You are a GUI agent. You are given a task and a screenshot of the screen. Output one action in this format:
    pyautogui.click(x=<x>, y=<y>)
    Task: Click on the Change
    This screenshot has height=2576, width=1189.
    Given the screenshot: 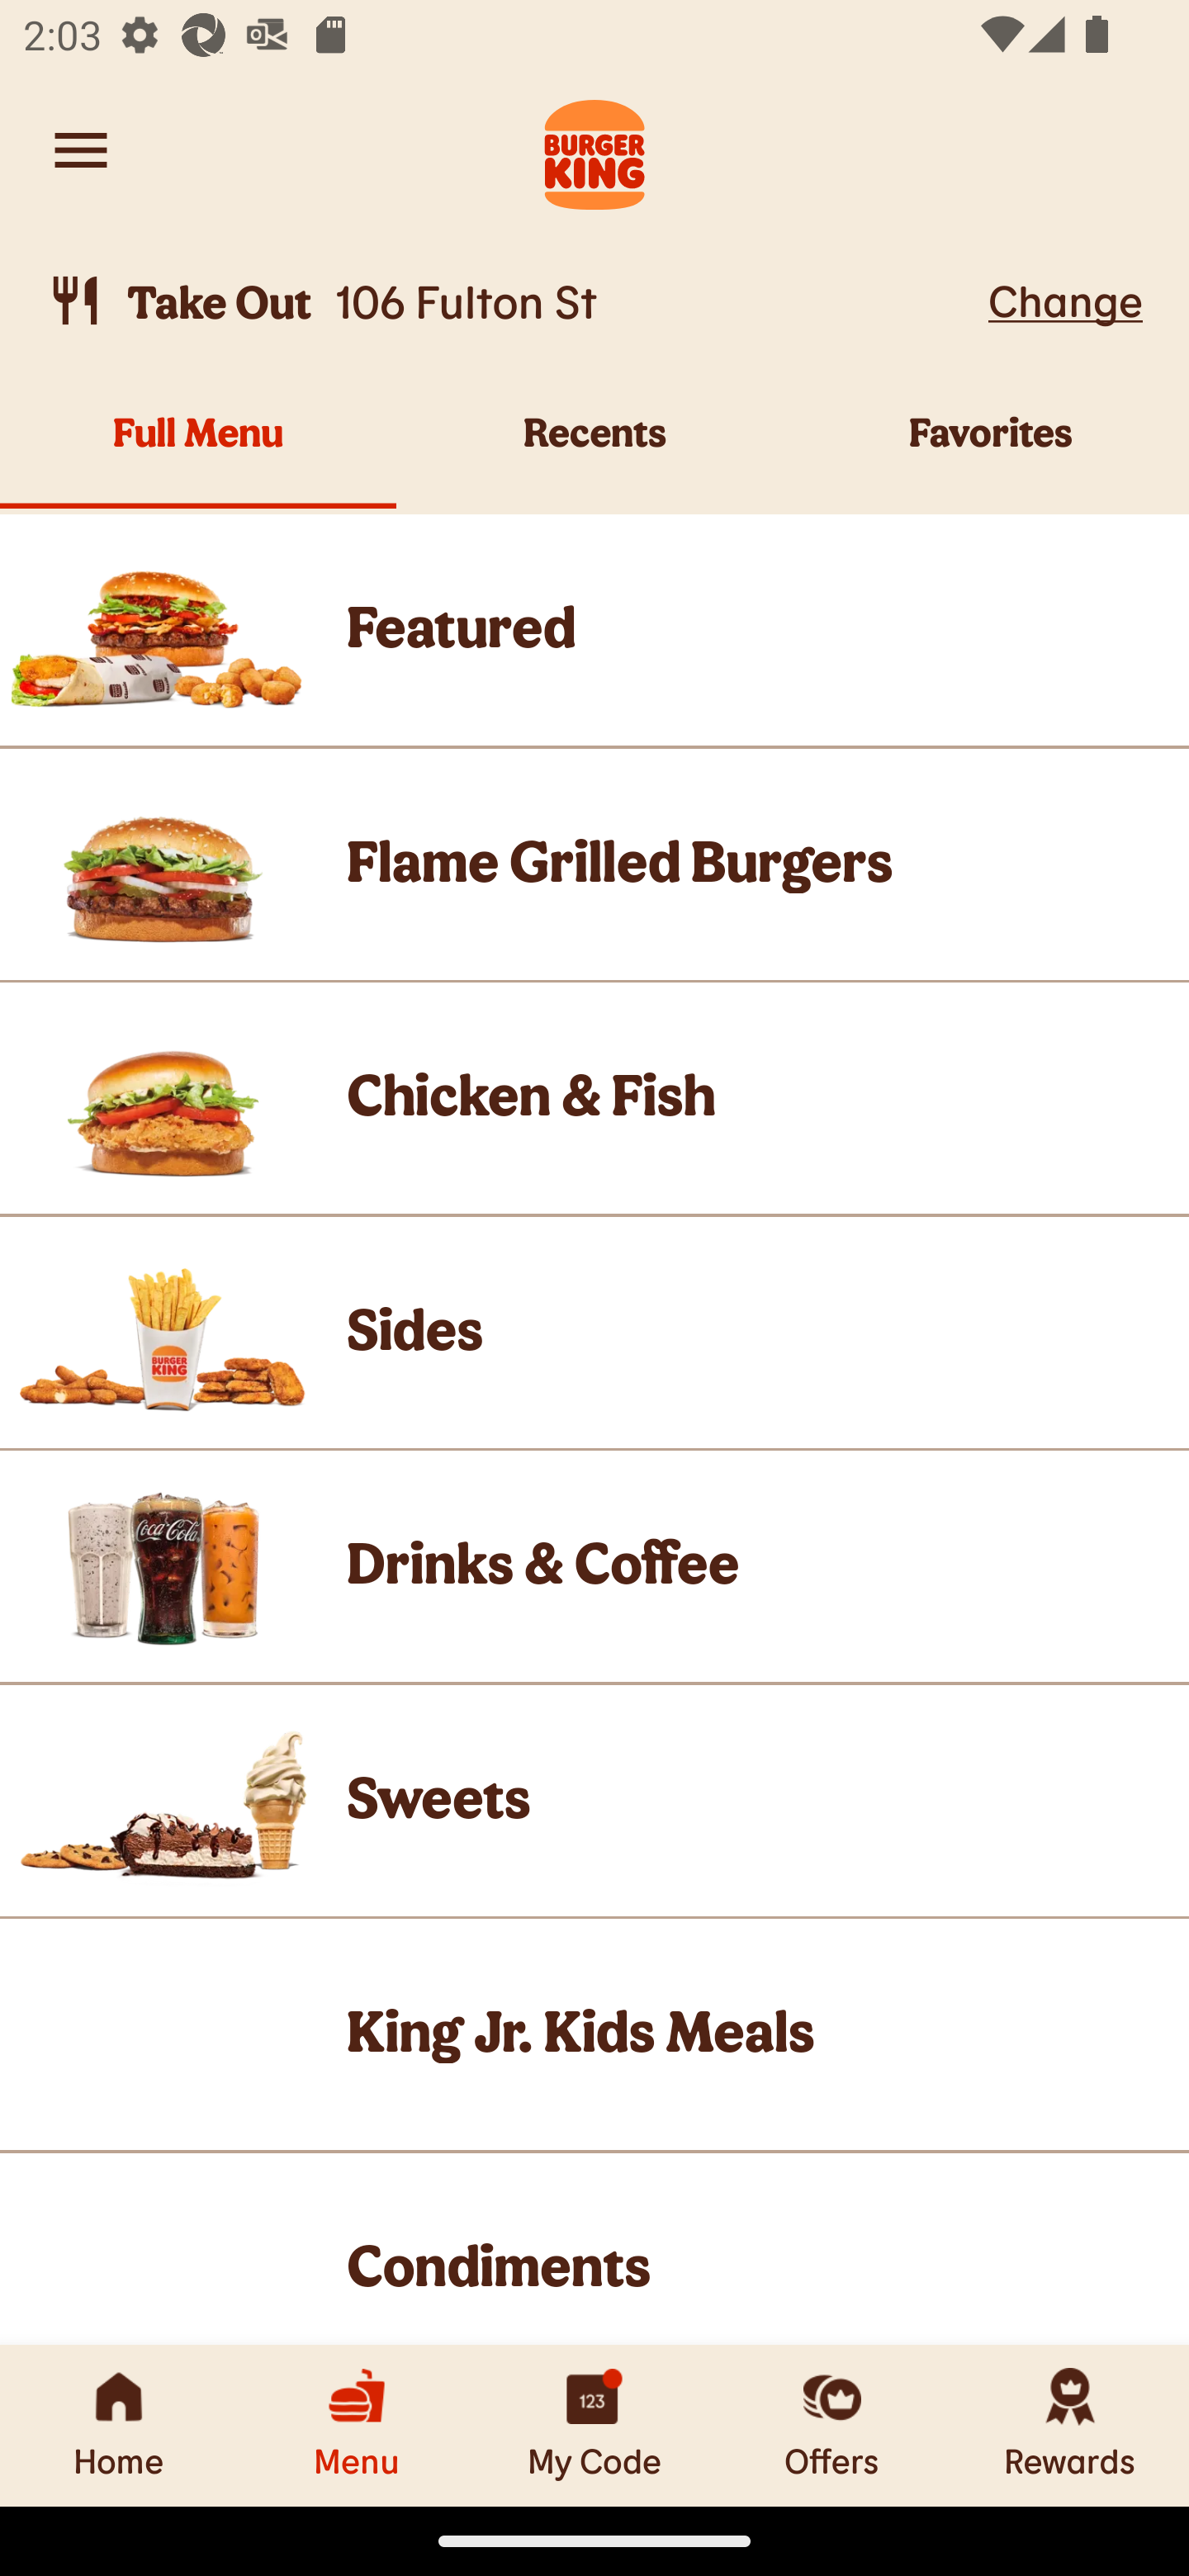 What is the action you would take?
    pyautogui.click(x=1065, y=300)
    